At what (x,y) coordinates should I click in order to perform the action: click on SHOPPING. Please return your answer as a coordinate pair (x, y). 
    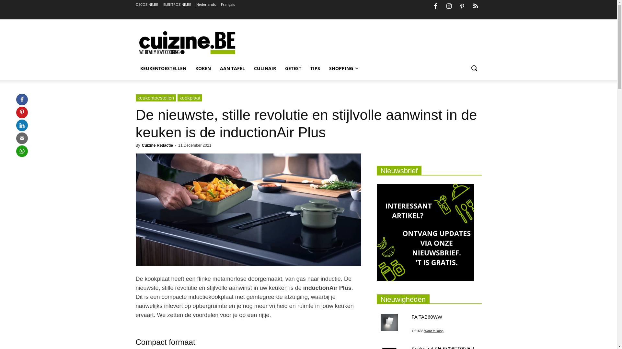
    Looking at the image, I should click on (343, 69).